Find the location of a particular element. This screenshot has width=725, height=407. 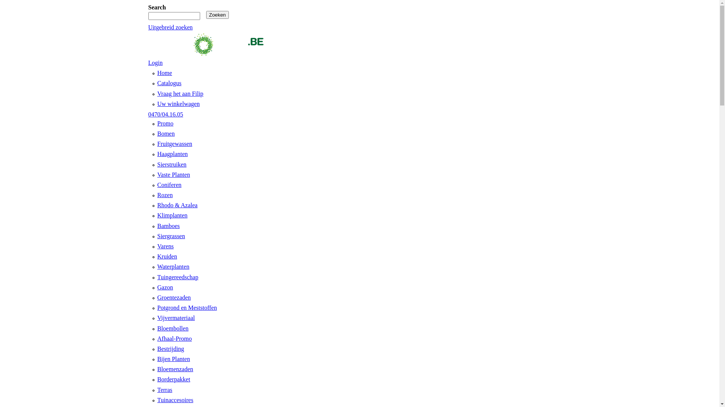

Afhaal-Promo is located at coordinates (174, 338).